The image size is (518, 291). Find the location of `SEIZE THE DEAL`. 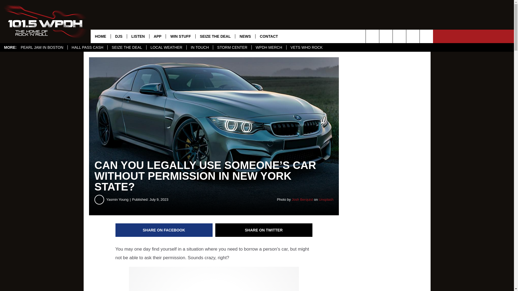

SEIZE THE DEAL is located at coordinates (127, 47).